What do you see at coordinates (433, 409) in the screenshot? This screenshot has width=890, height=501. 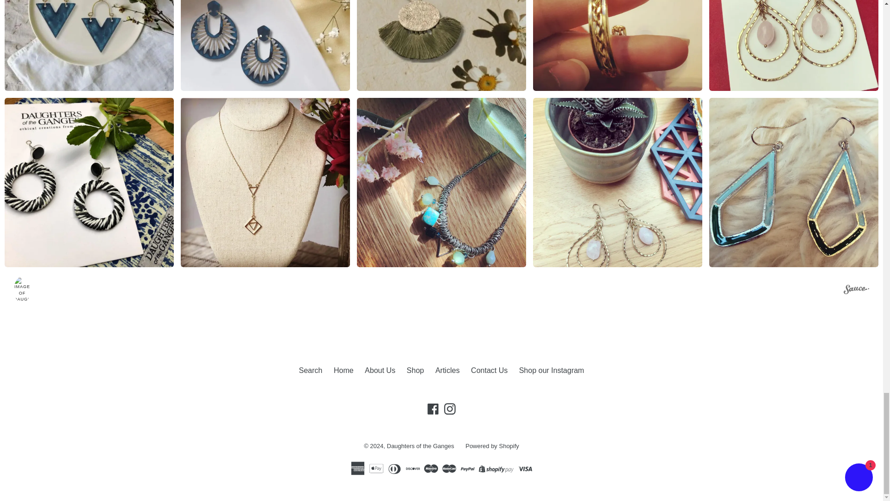 I see `Daughters of the Ganges on Facebook` at bounding box center [433, 409].